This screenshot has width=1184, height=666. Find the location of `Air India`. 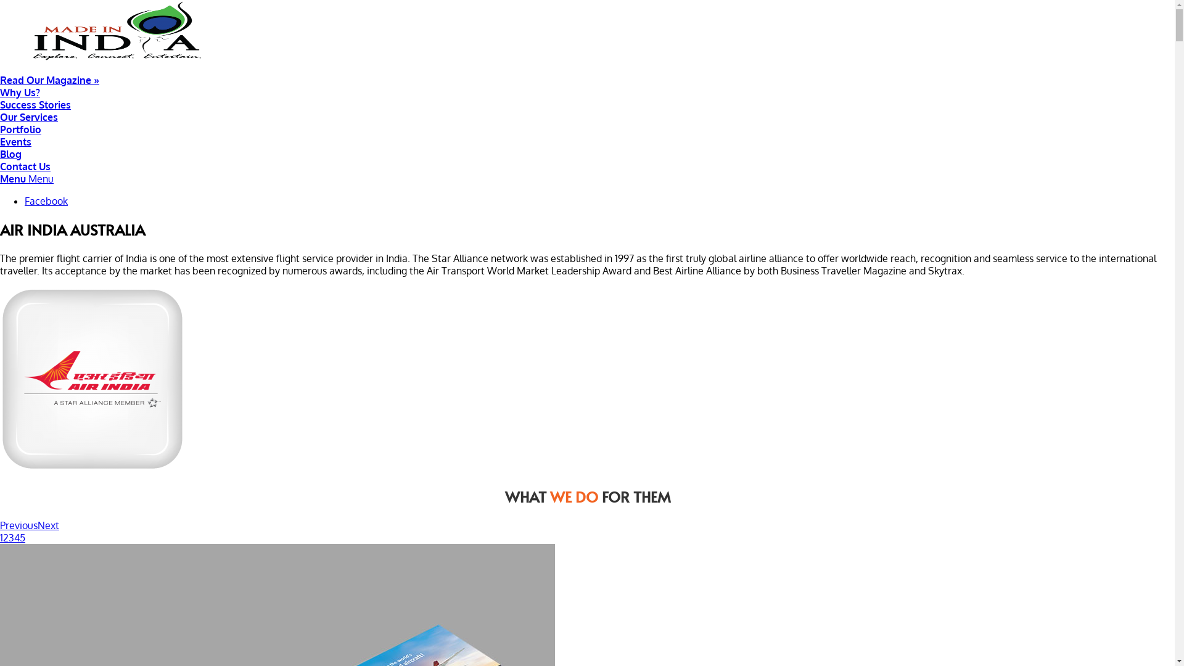

Air India is located at coordinates (92, 379).